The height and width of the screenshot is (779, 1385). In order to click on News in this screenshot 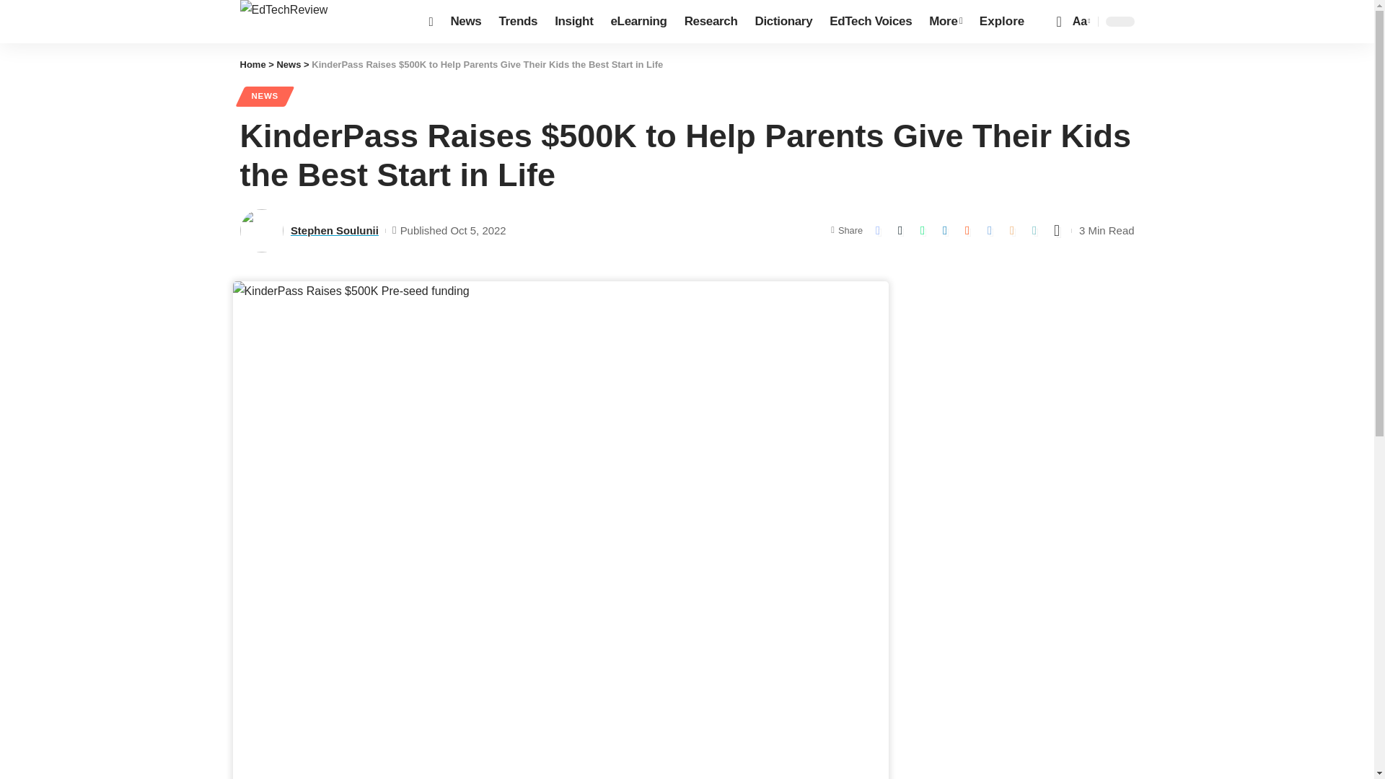, I will do `click(466, 22)`.